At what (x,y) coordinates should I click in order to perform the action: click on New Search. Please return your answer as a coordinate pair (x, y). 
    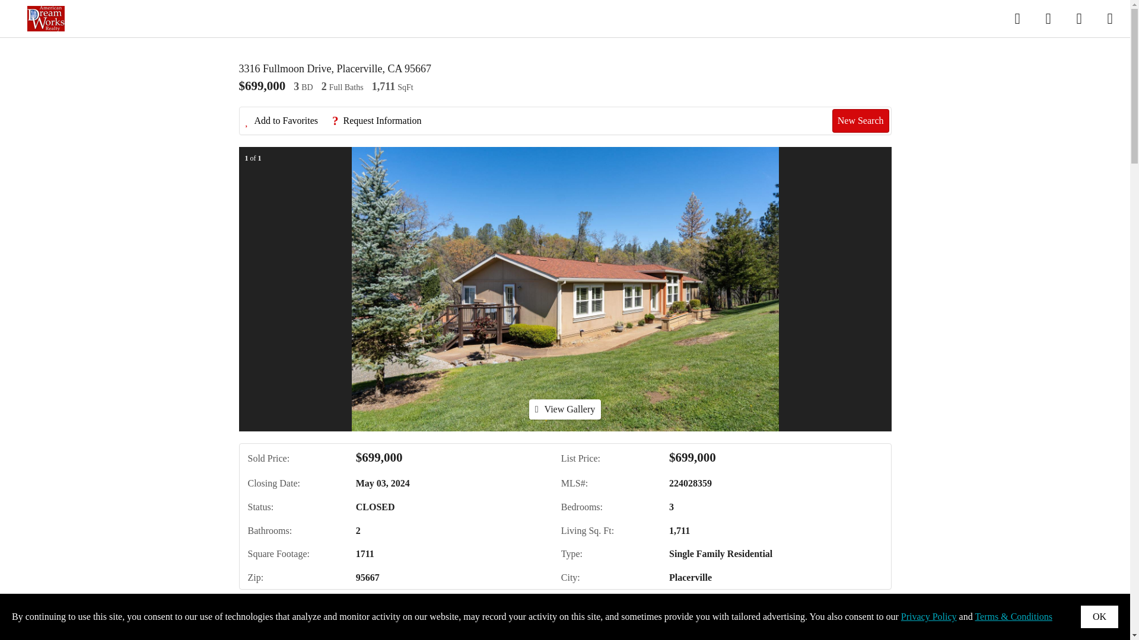
    Looking at the image, I should click on (855, 615).